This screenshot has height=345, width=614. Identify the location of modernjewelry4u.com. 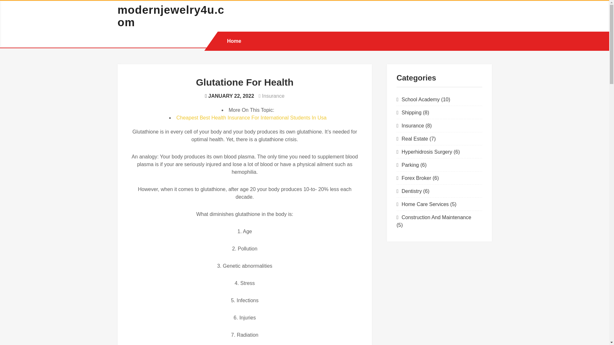
(171, 16).